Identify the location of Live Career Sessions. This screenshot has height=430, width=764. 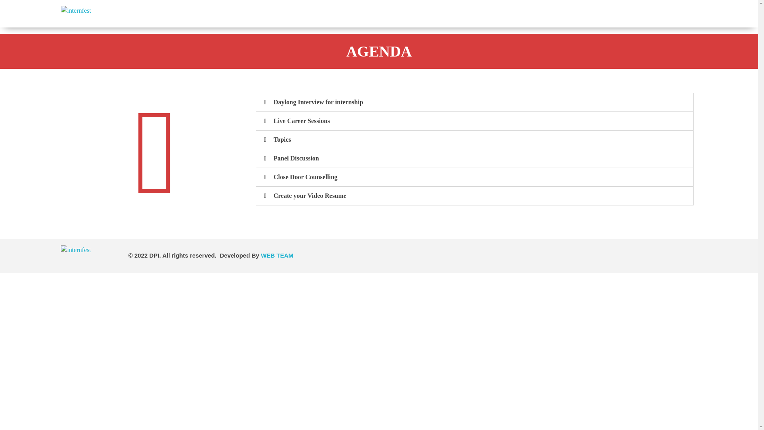
(302, 121).